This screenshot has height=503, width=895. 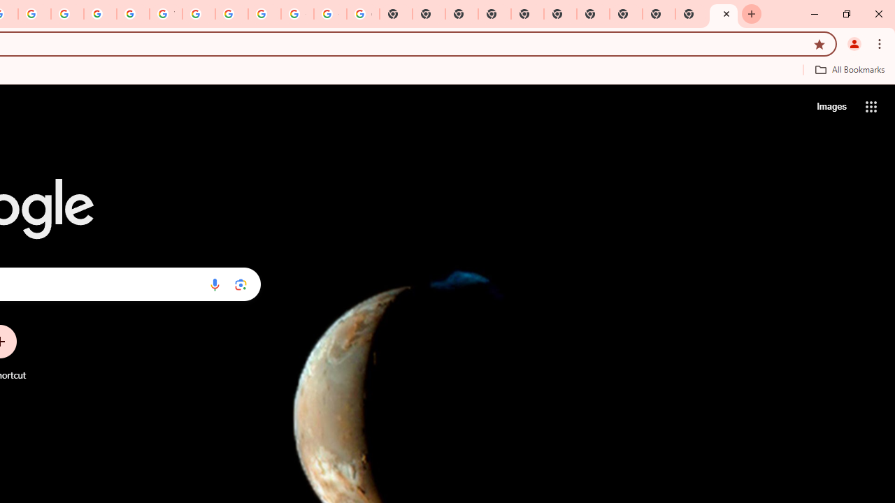 I want to click on Search by image, so click(x=241, y=284).